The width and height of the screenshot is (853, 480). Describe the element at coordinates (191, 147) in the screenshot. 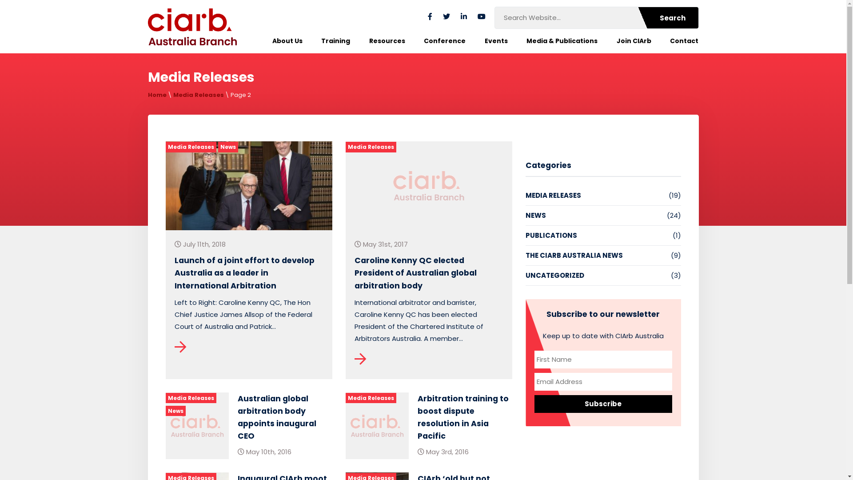

I see `Media Releases` at that location.